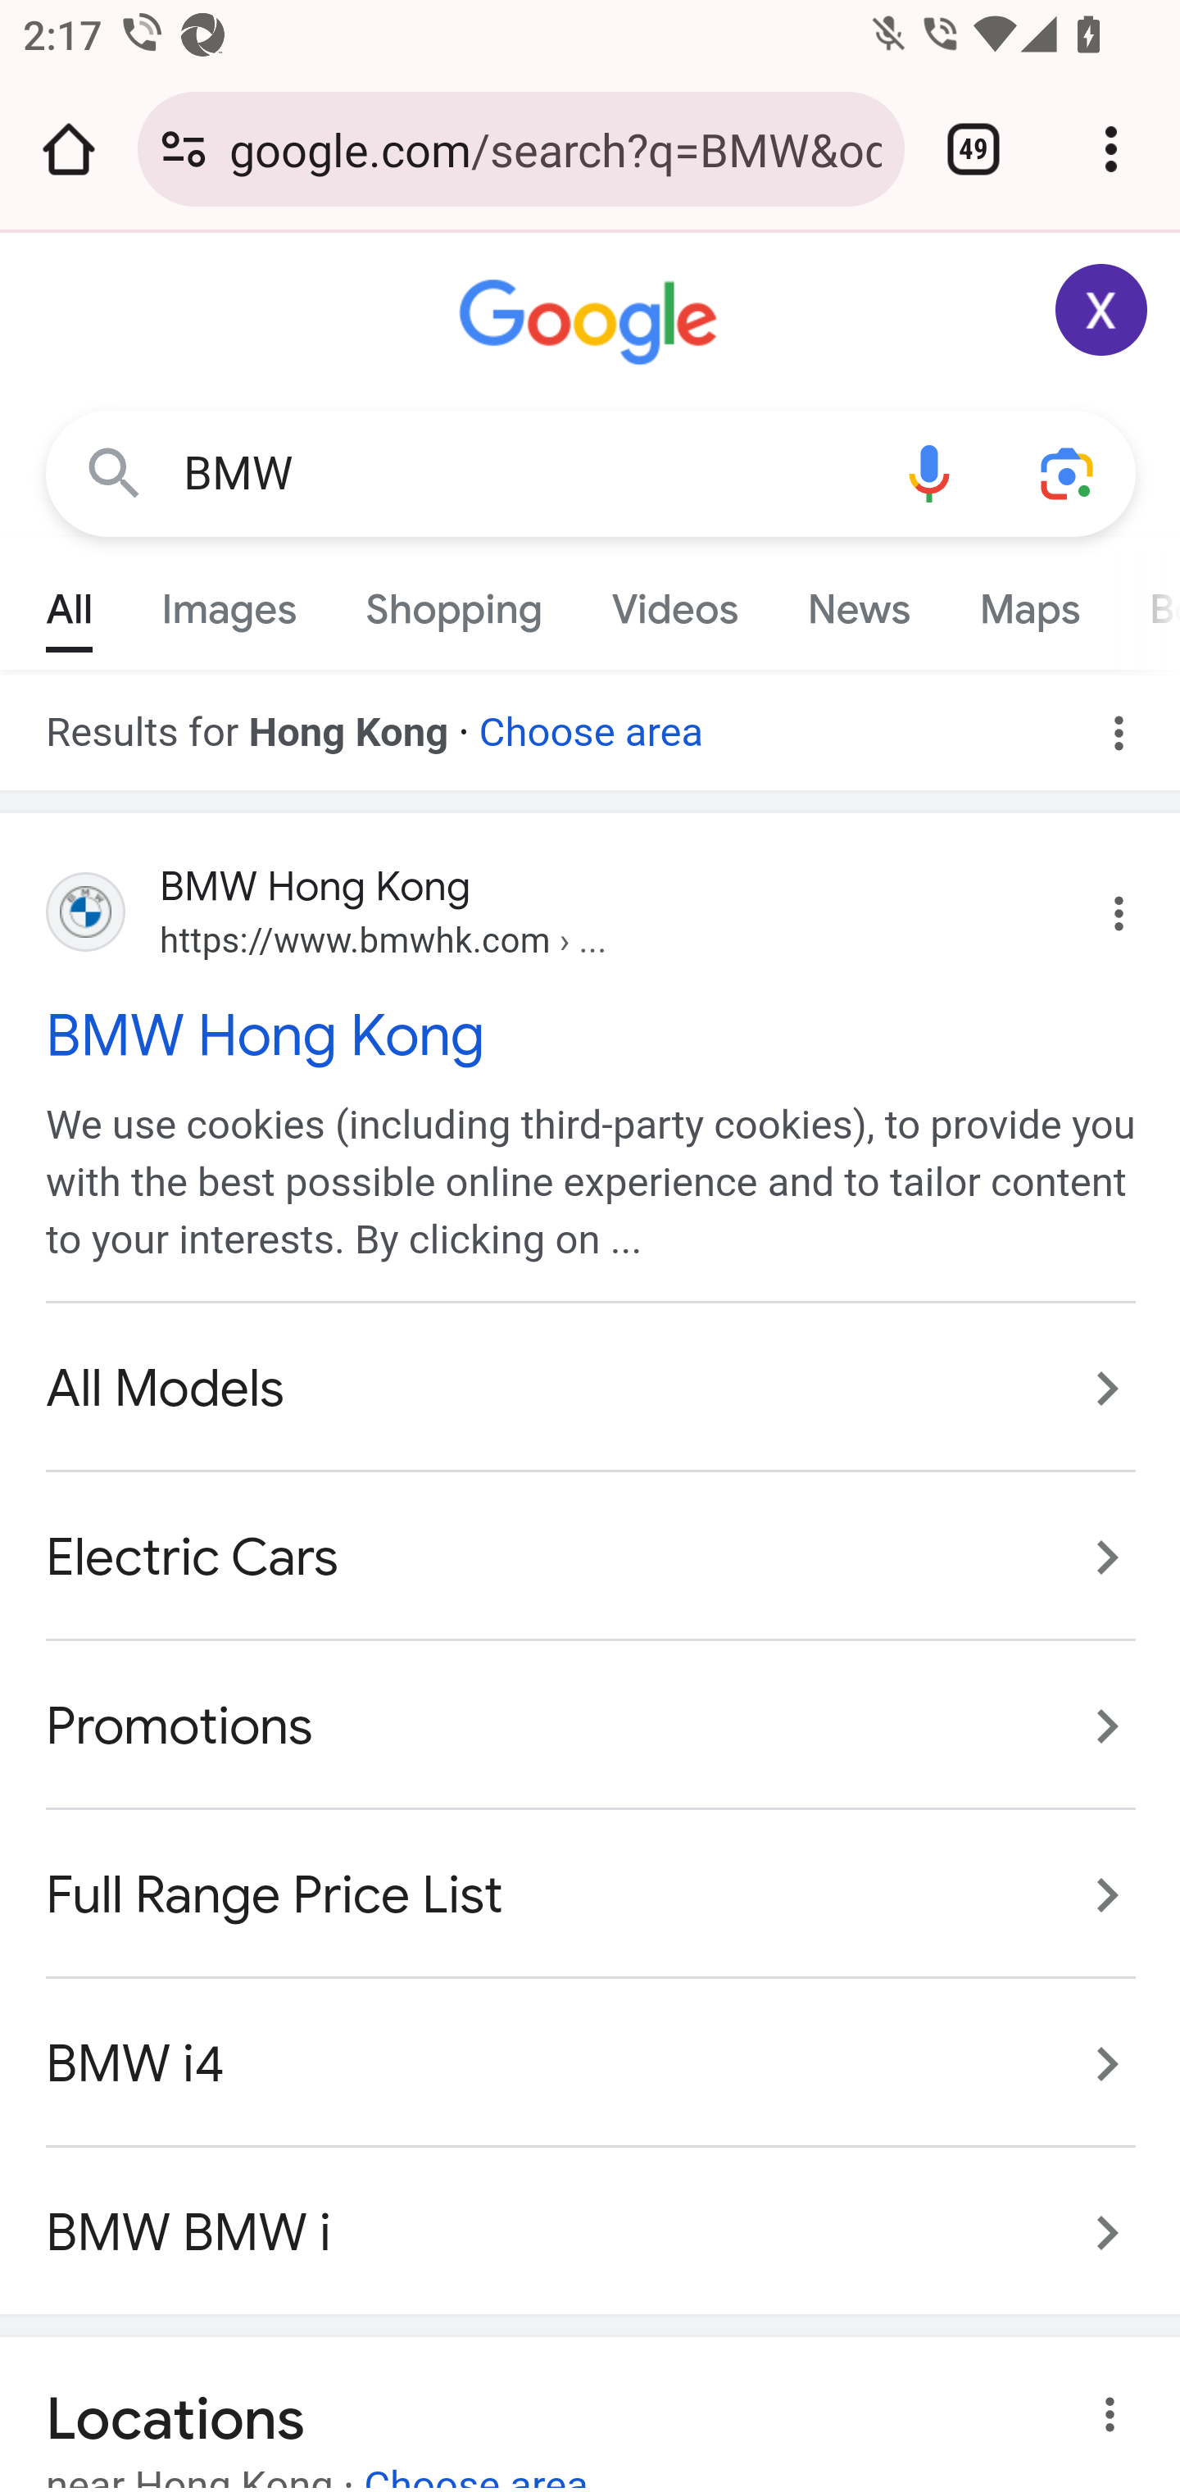 This screenshot has width=1180, height=2492. Describe the element at coordinates (1111, 149) in the screenshot. I see `Customize and control Google Chrome` at that location.